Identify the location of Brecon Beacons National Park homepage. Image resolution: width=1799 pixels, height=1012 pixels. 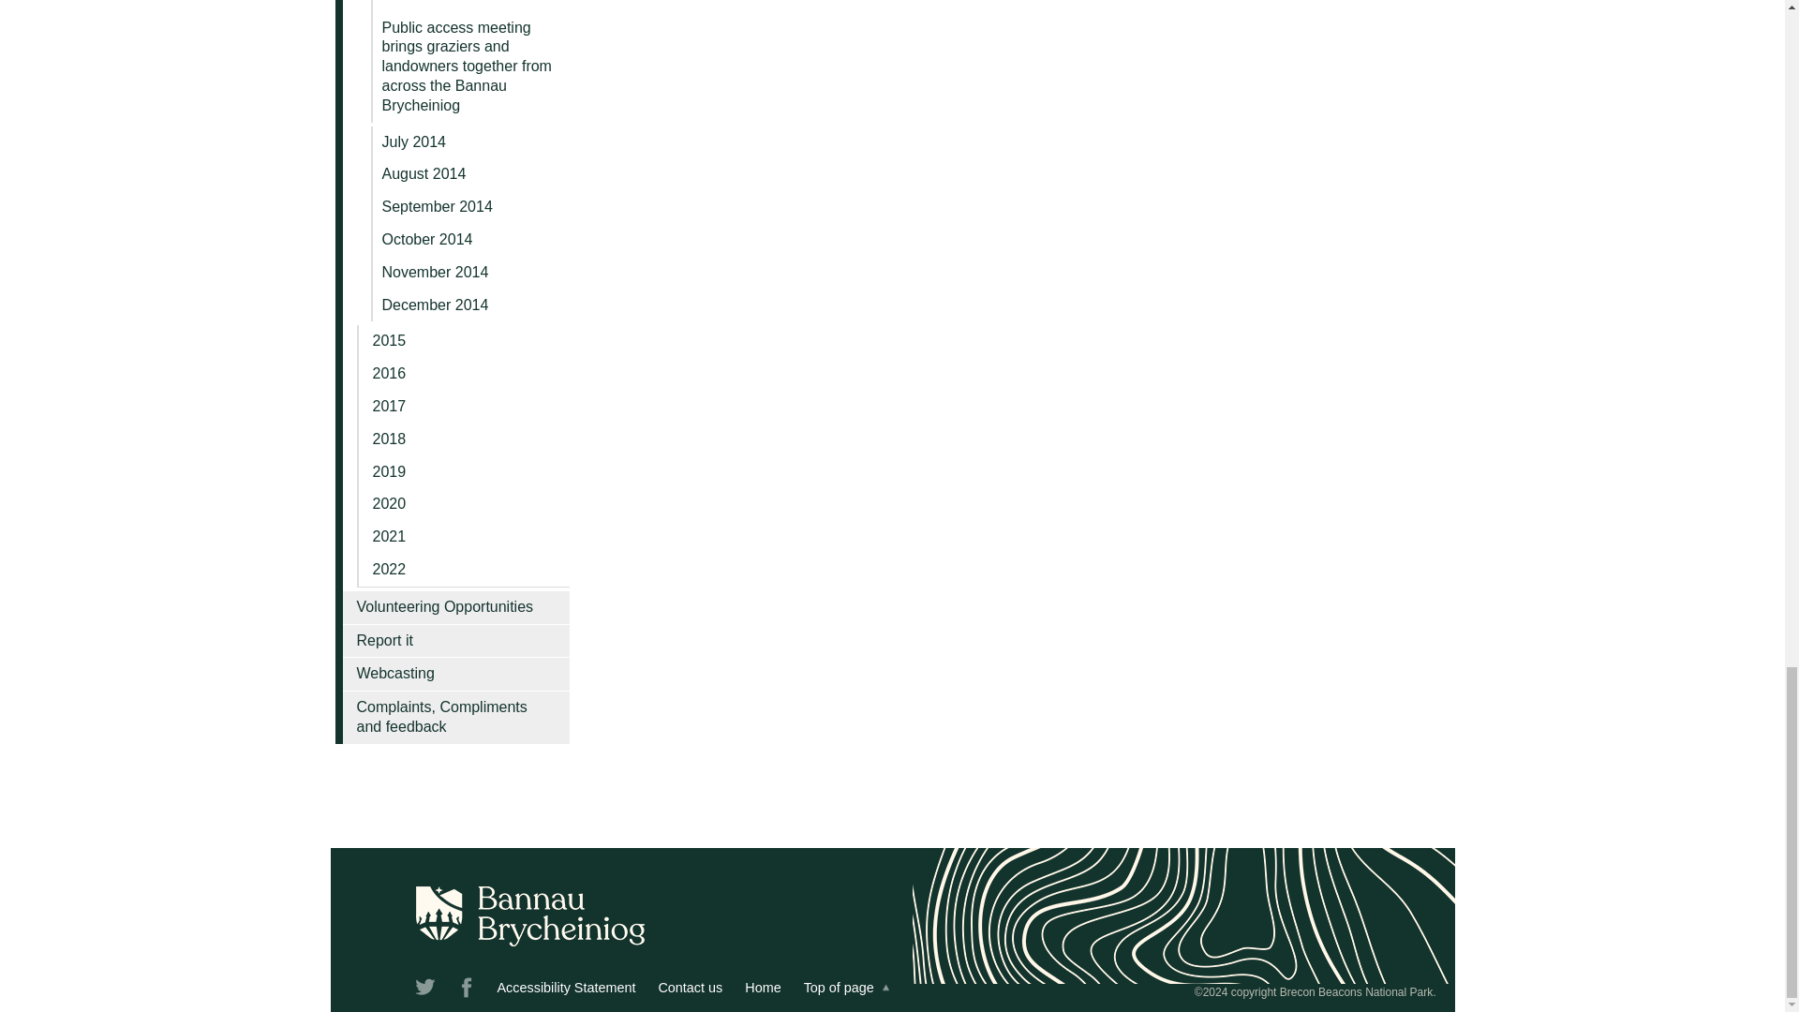
(763, 988).